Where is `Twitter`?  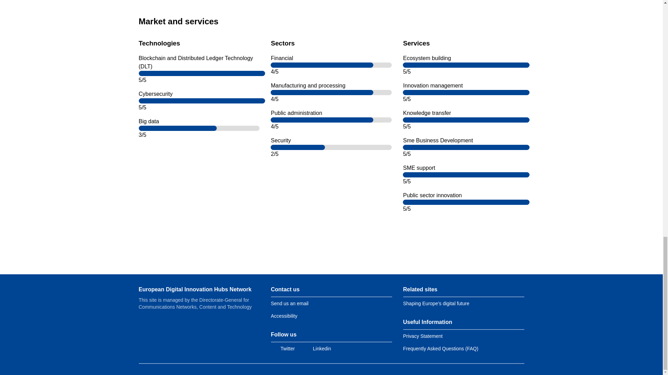
Twitter is located at coordinates (283, 348).